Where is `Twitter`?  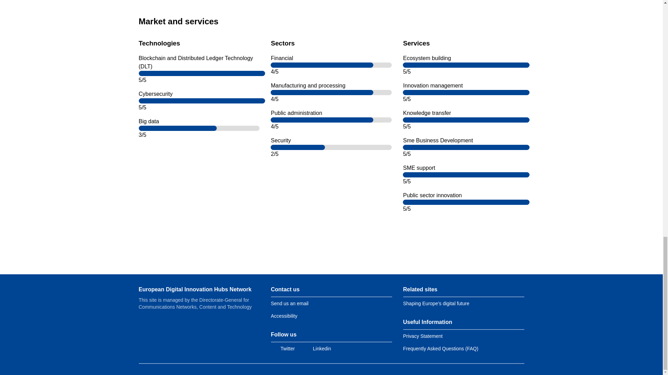
Twitter is located at coordinates (283, 348).